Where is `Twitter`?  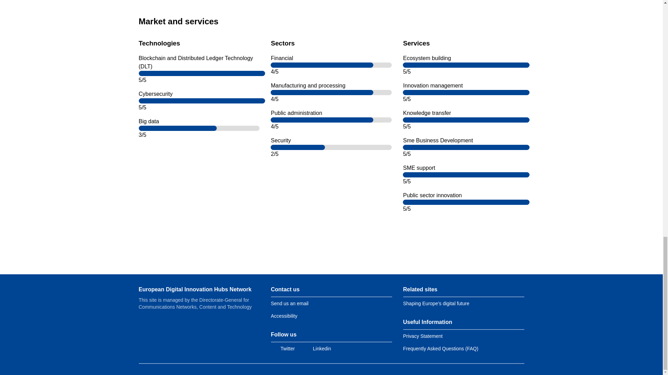
Twitter is located at coordinates (283, 348).